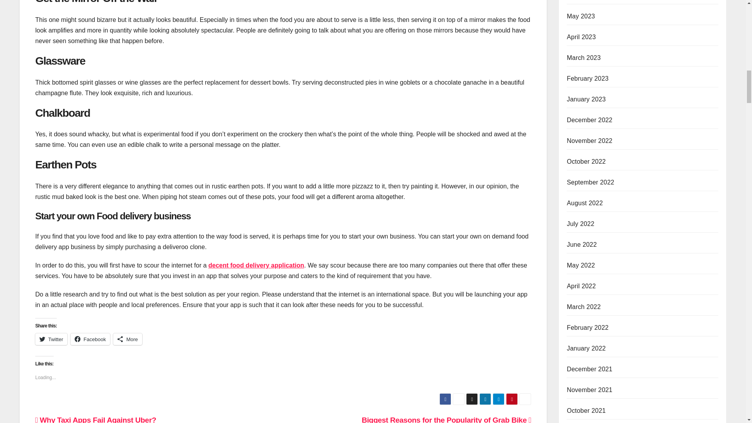  What do you see at coordinates (90, 339) in the screenshot?
I see `Click to share on Facebook` at bounding box center [90, 339].